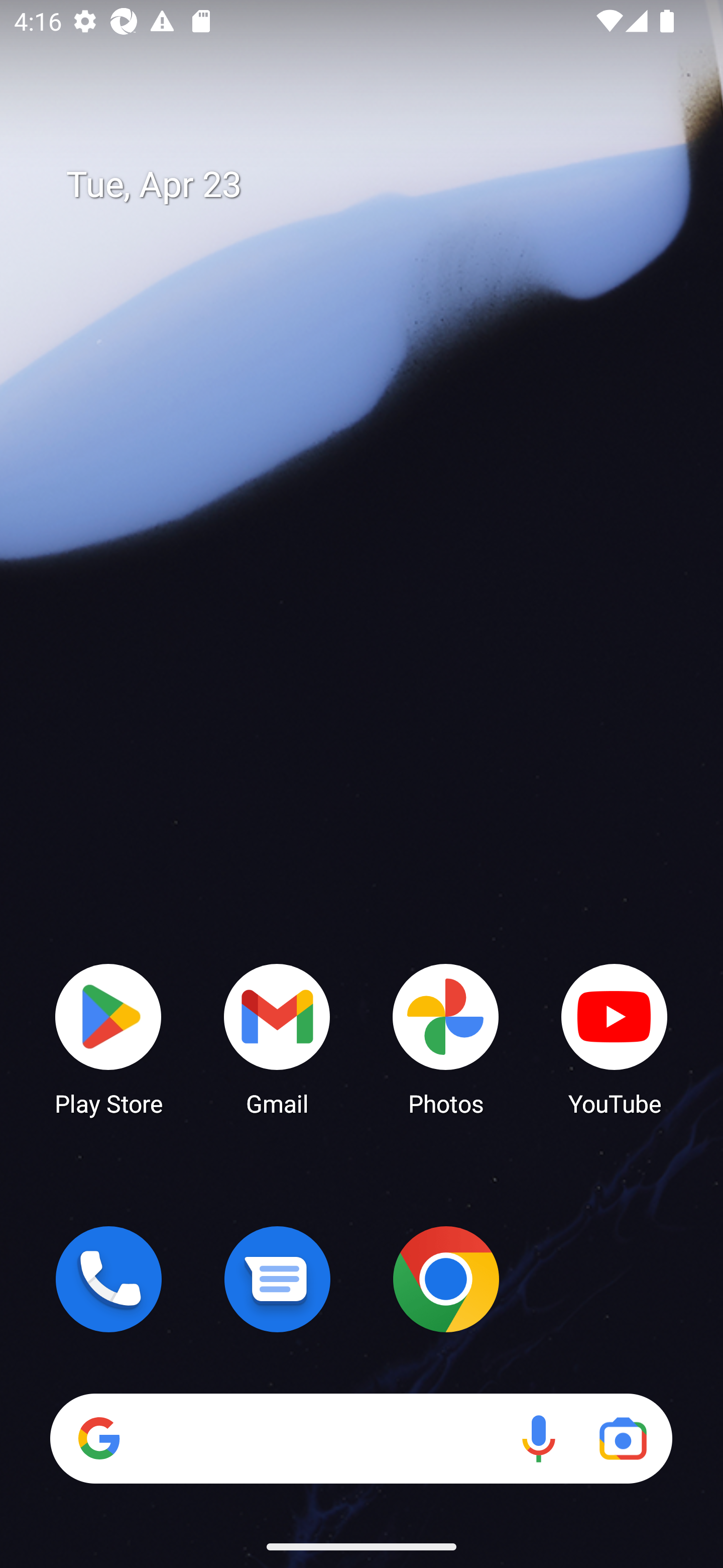 This screenshot has height=1568, width=723. I want to click on Gmail, so click(277, 1038).